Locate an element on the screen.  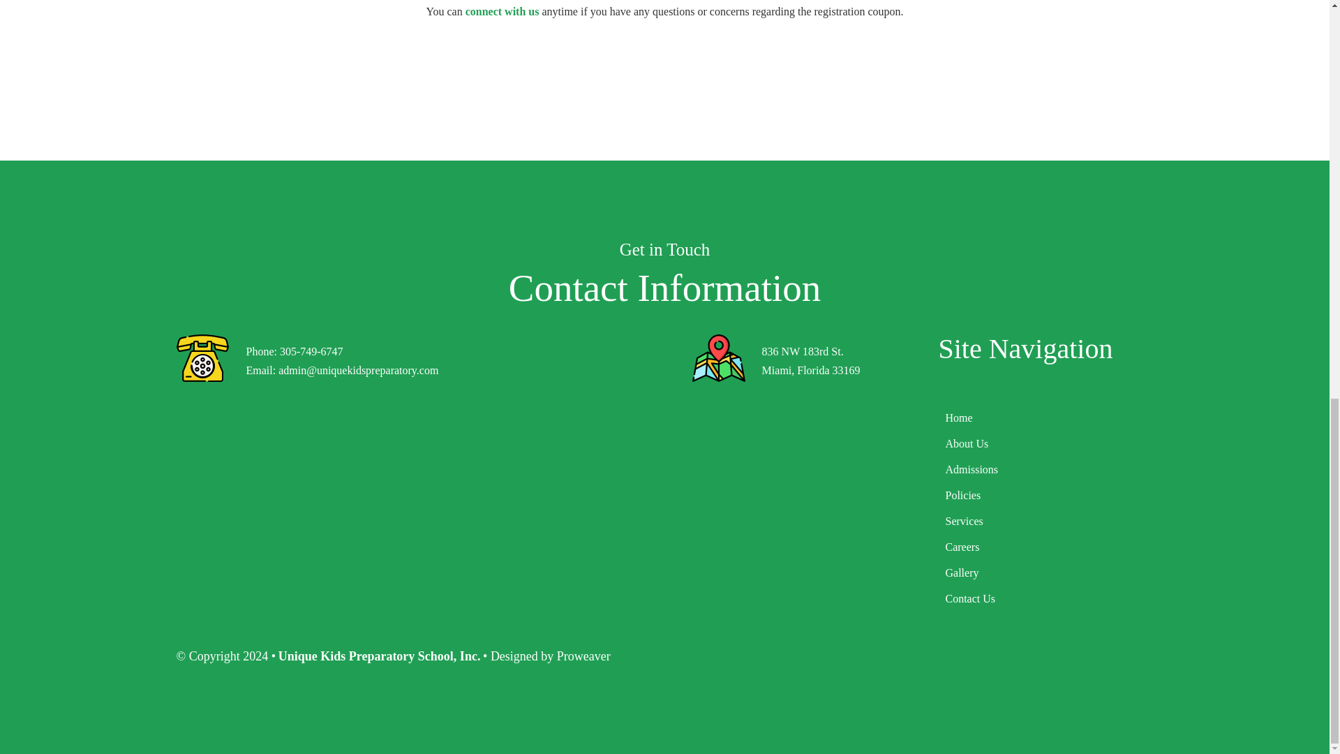
Proweaver is located at coordinates (583, 656).